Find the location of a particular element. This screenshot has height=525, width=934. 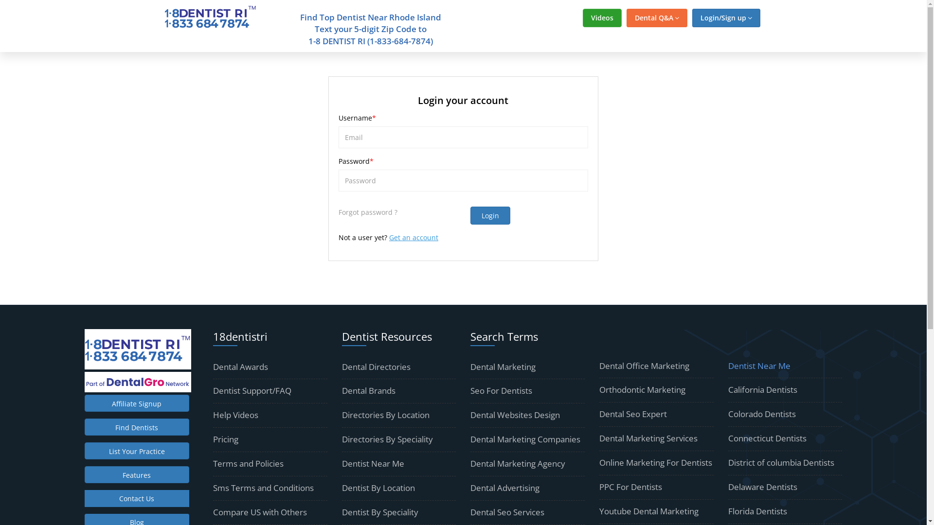

California Dentists is located at coordinates (763, 390).